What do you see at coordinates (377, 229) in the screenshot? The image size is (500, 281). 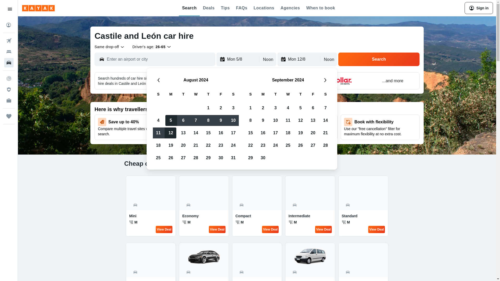 I see `View Deal` at bounding box center [377, 229].